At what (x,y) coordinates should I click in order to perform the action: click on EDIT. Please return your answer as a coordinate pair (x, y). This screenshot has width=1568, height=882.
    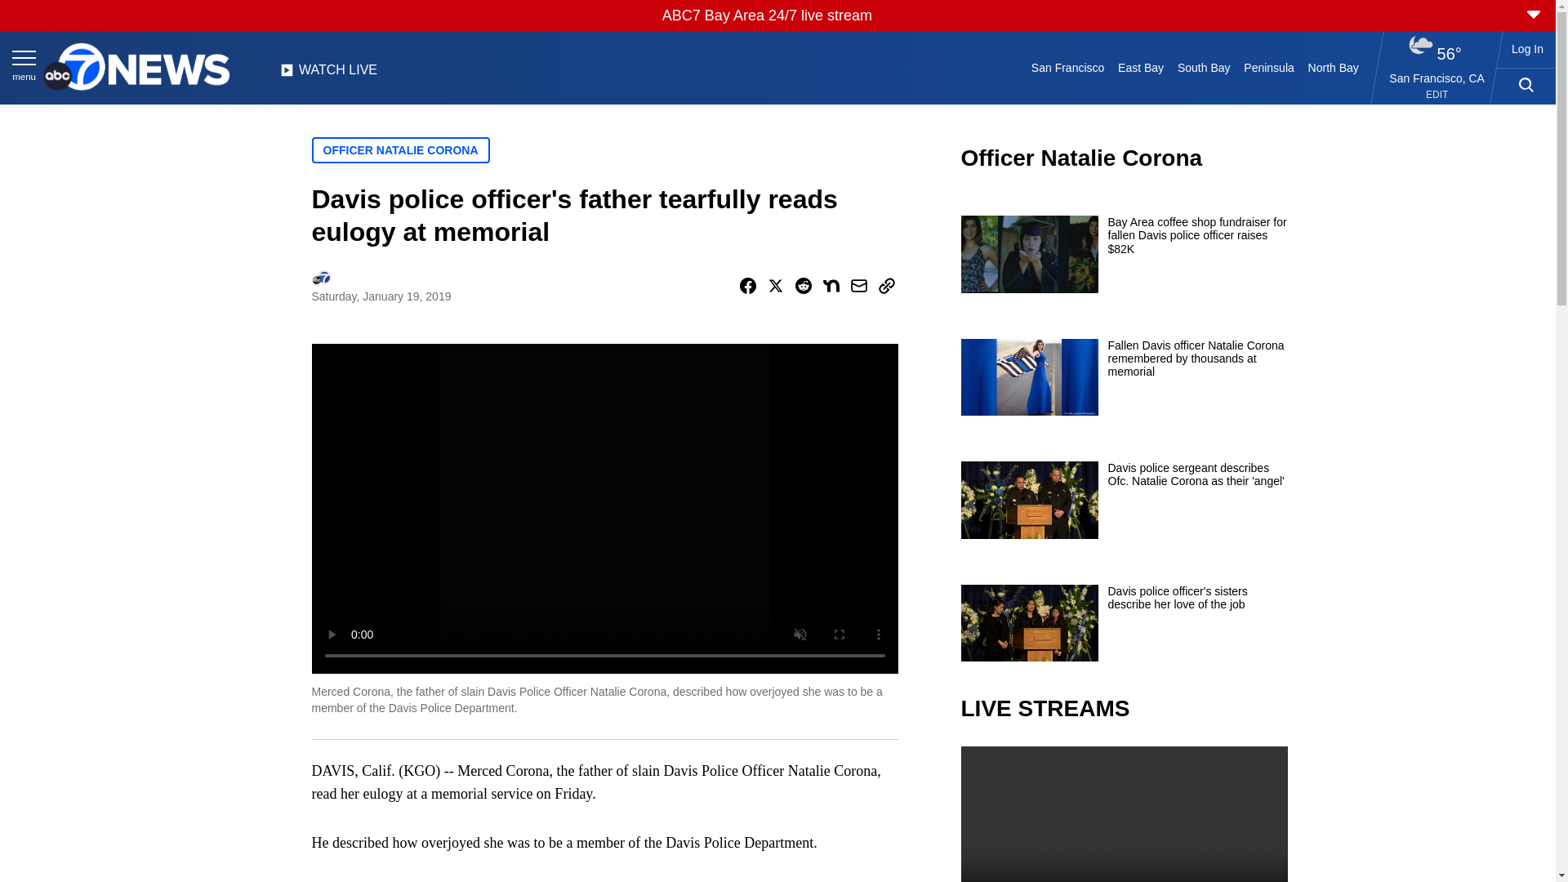
    Looking at the image, I should click on (1436, 95).